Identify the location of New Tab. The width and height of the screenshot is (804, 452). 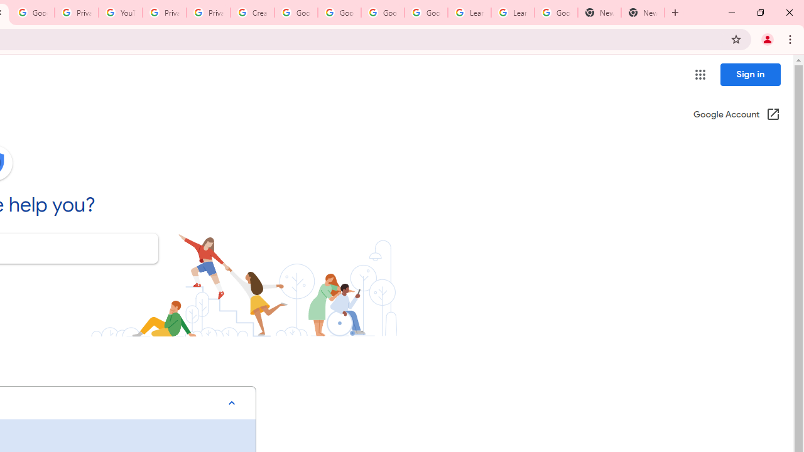
(599, 13).